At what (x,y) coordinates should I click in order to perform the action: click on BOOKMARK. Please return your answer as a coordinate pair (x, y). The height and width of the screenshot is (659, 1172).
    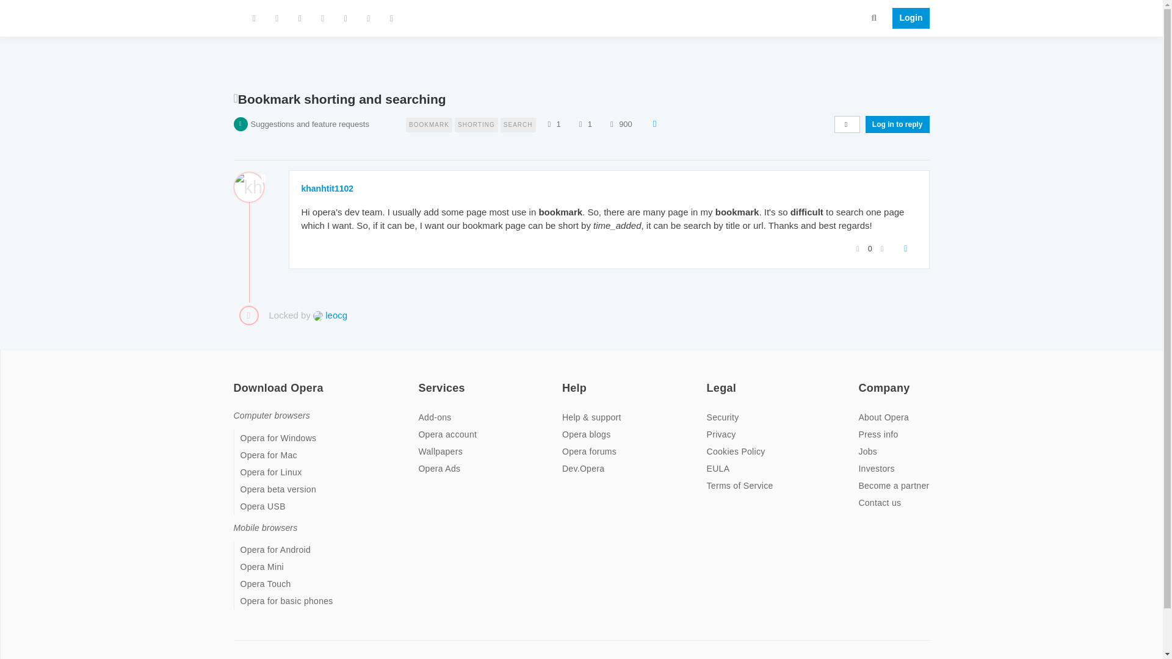
    Looking at the image, I should click on (430, 123).